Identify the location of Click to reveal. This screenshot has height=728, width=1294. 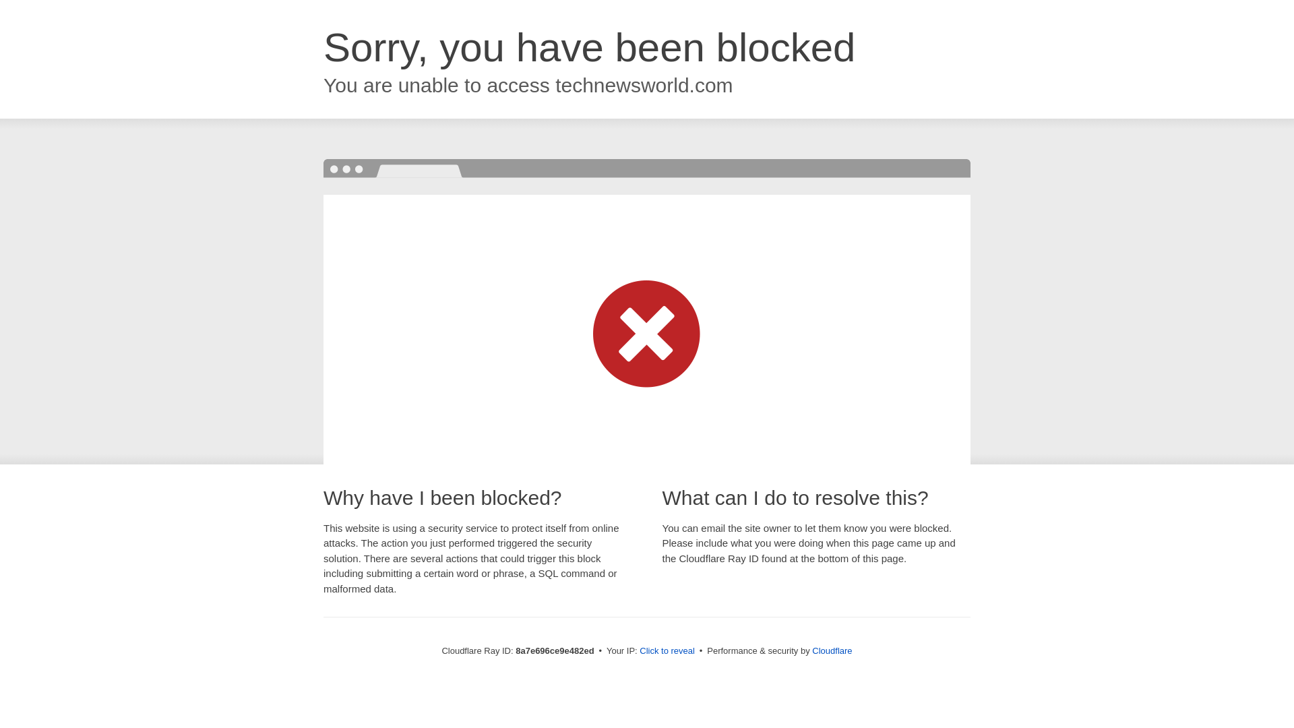
(667, 651).